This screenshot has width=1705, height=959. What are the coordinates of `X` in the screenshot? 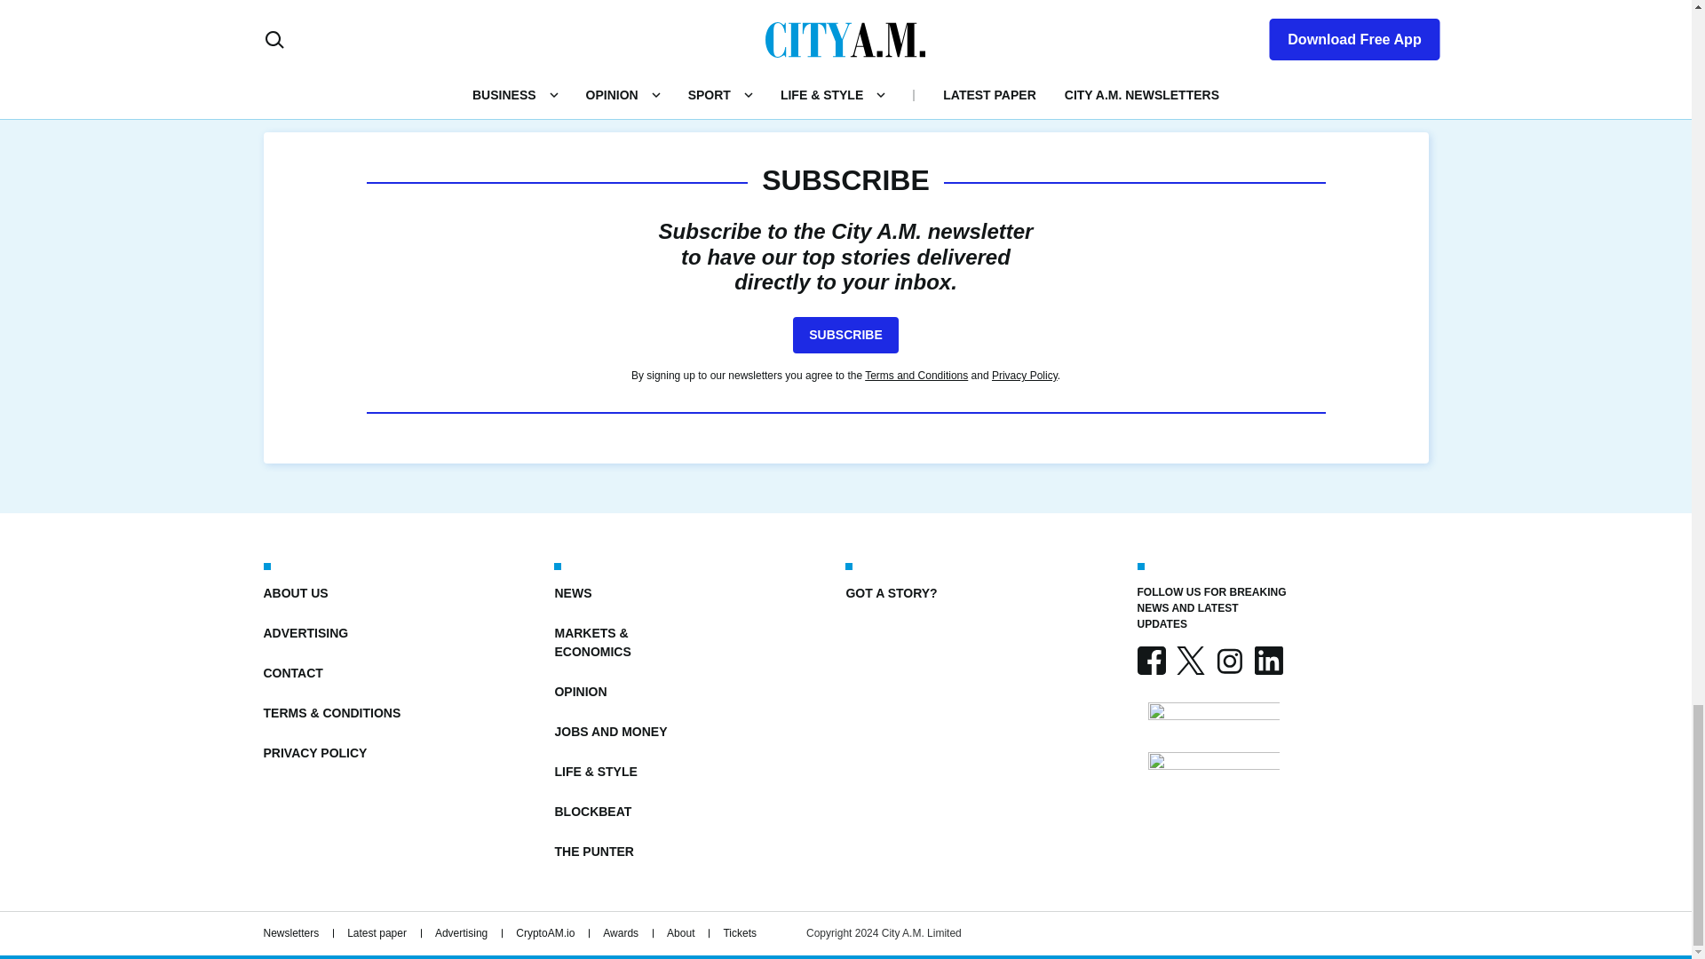 It's located at (1190, 661).